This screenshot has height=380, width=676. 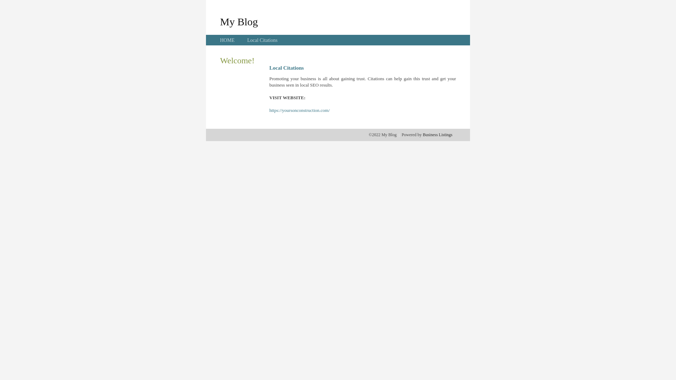 I want to click on Business Listings, so click(x=438, y=135).